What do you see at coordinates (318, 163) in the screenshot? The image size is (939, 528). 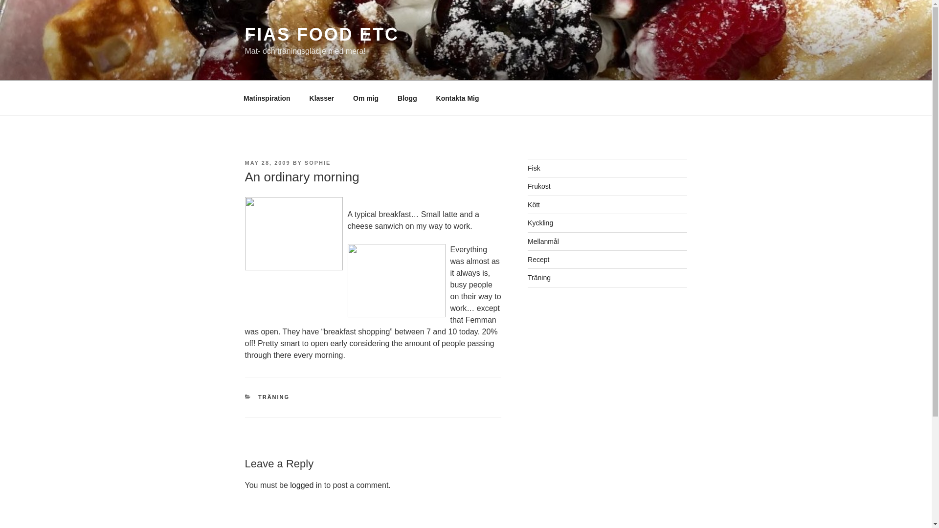 I see `SOPHIE` at bounding box center [318, 163].